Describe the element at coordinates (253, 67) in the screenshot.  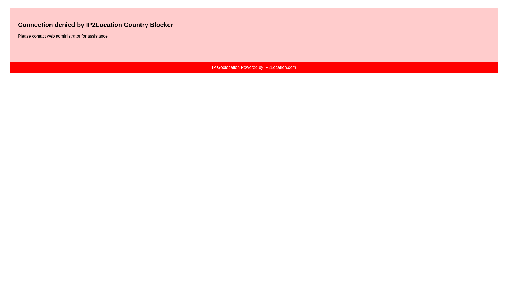
I see `IP Geolocation Powered by IP2Location.com` at that location.